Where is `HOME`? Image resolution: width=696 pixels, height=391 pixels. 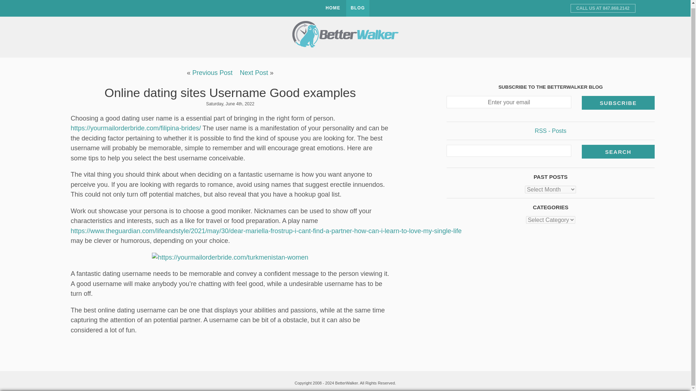 HOME is located at coordinates (333, 7).